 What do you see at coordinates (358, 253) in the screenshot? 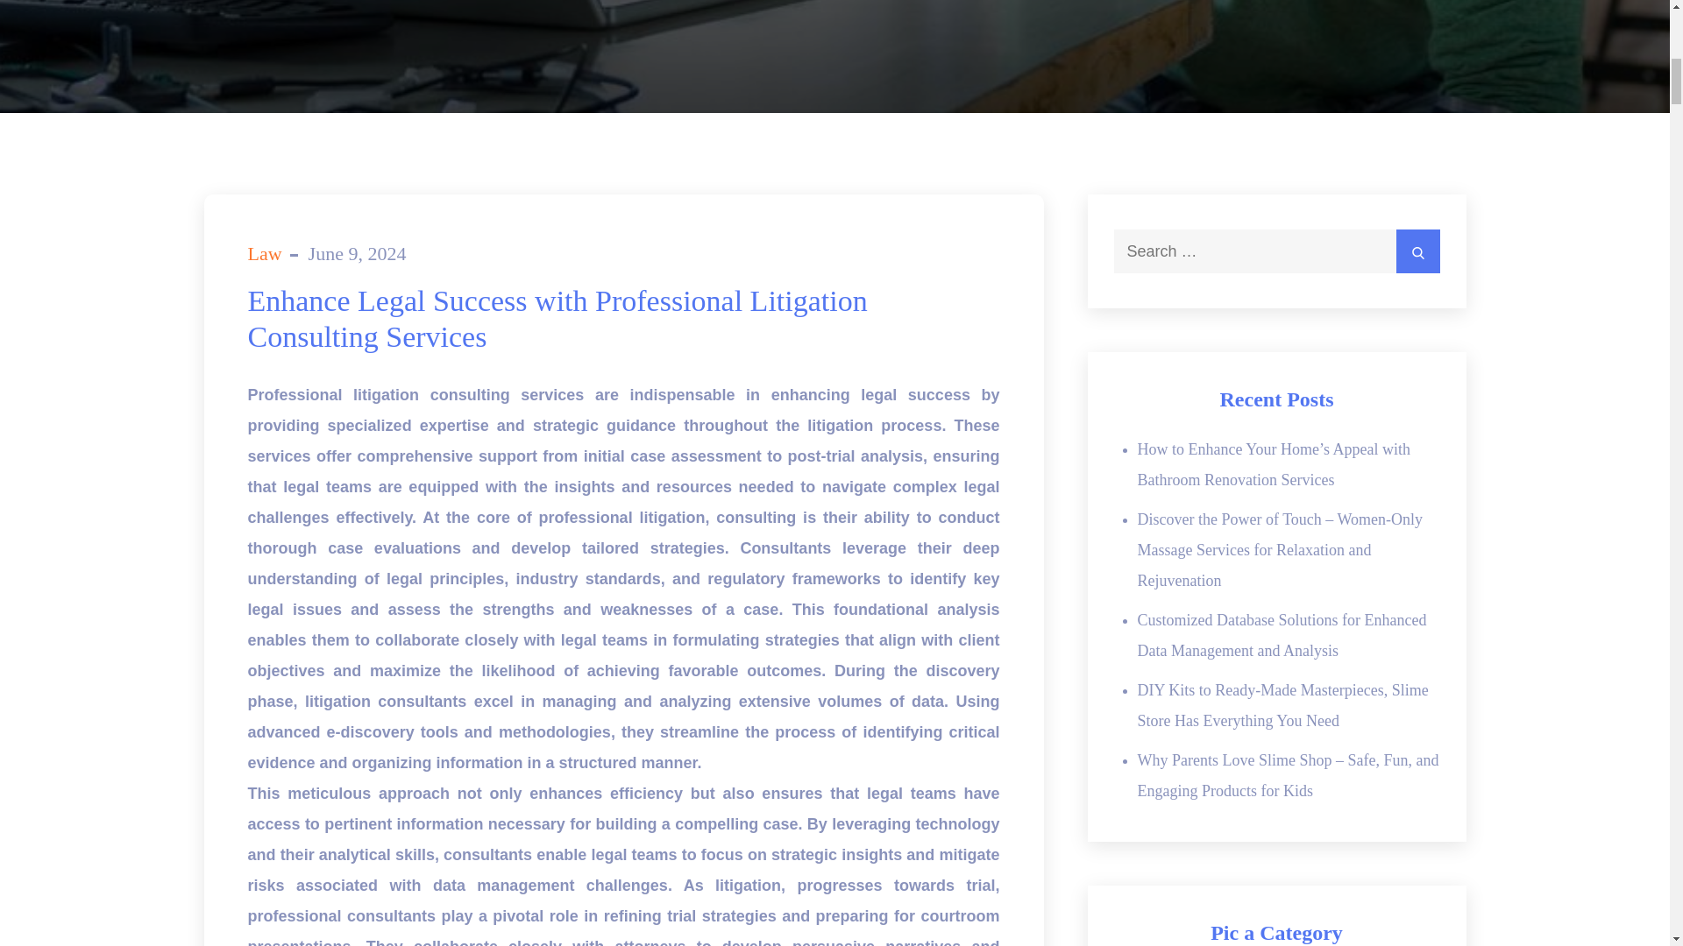
I see `June 9, 2024` at bounding box center [358, 253].